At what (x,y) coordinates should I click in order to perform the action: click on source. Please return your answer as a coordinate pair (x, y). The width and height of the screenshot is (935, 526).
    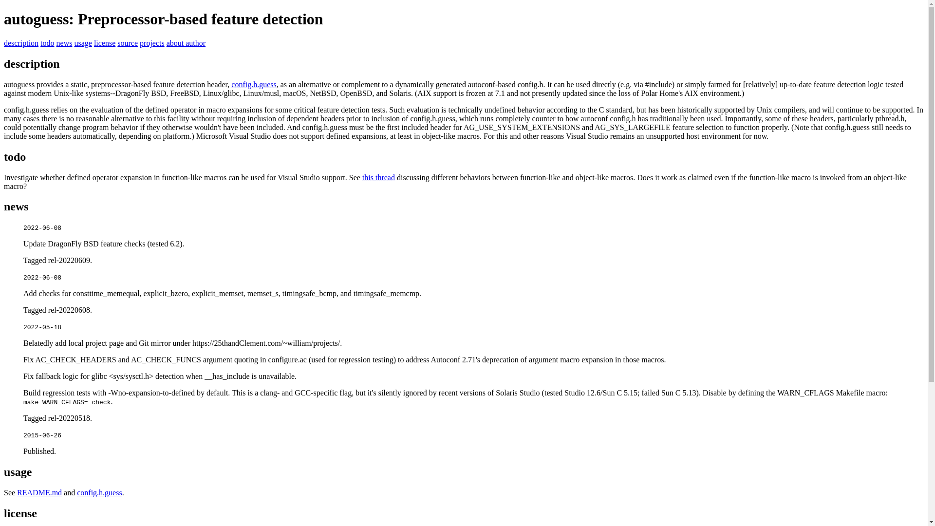
    Looking at the image, I should click on (128, 43).